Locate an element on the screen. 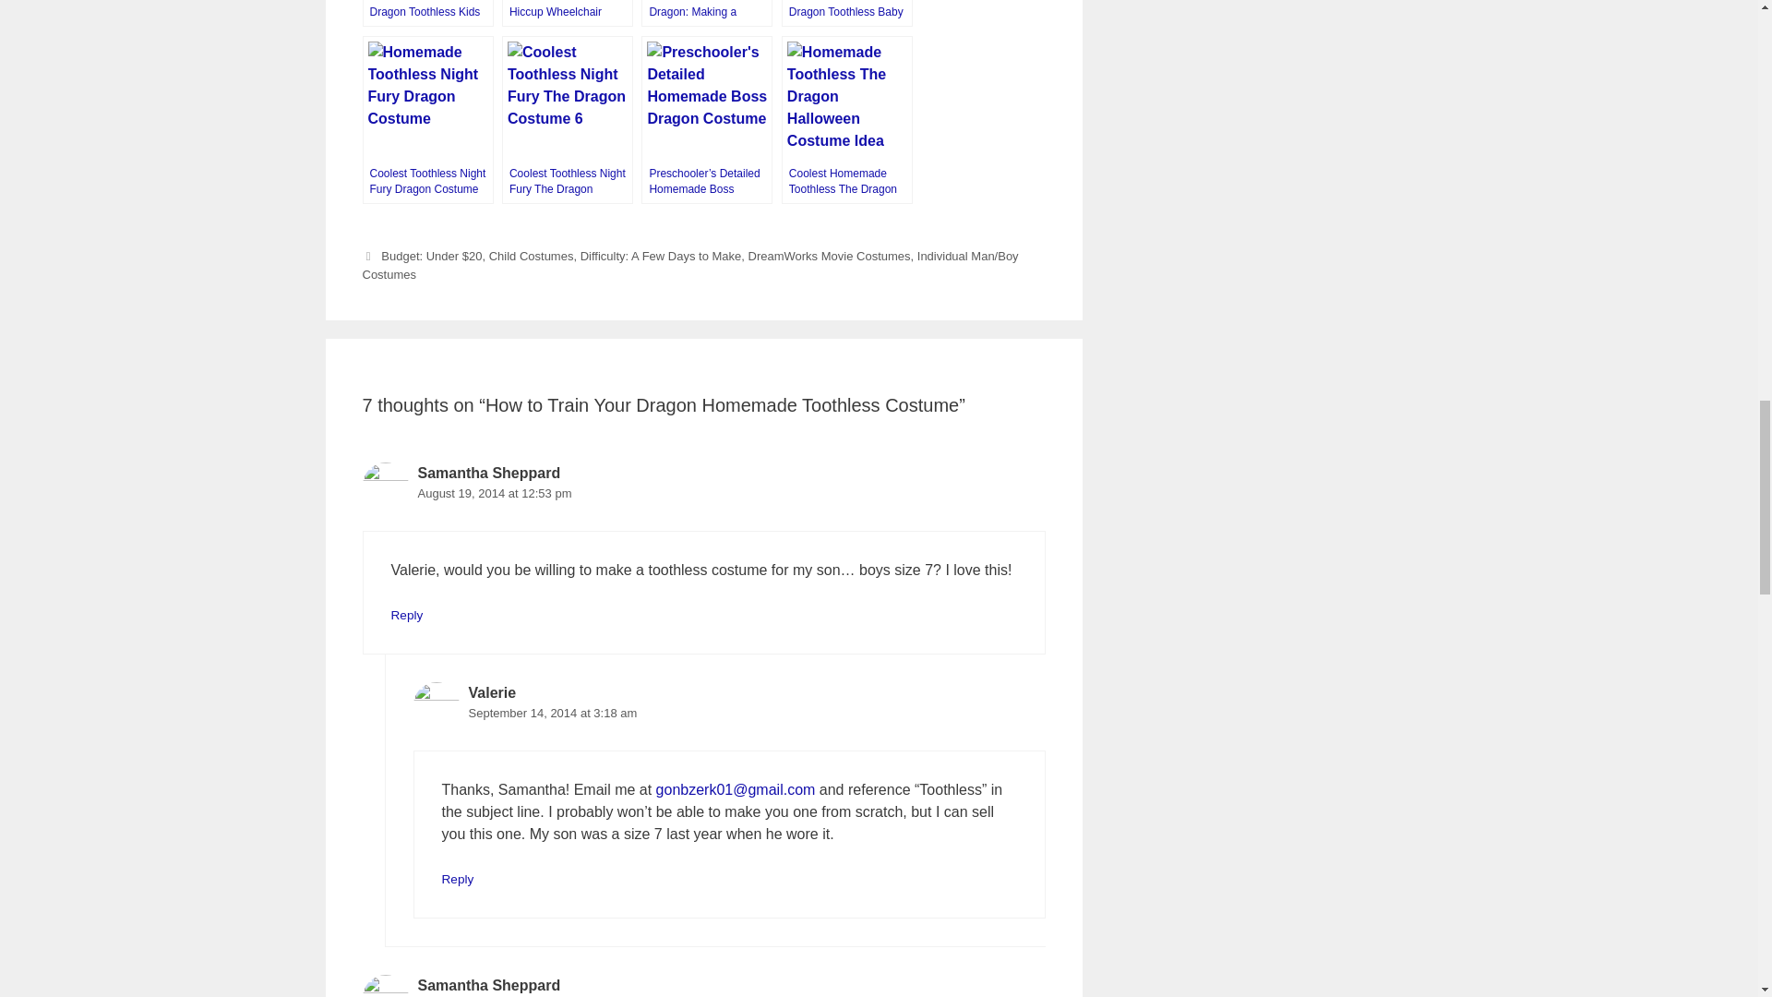 Image resolution: width=1772 pixels, height=997 pixels. How to Train Your Dragon Toothless Kids Costume is located at coordinates (426, 13).